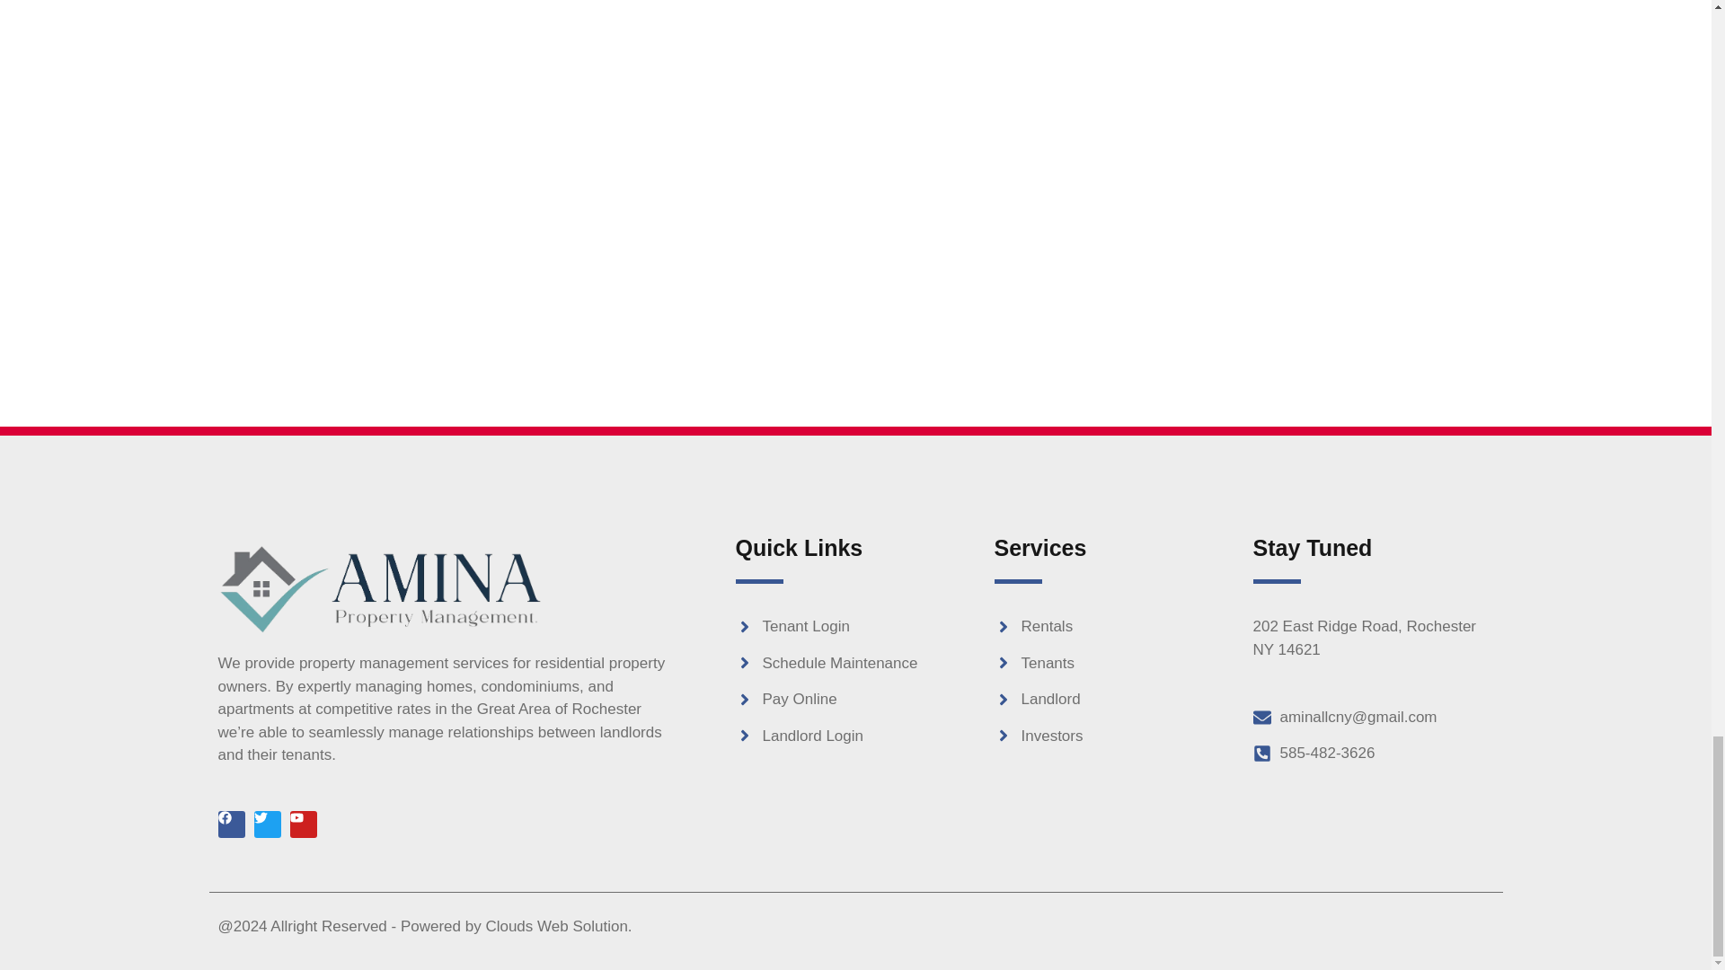  What do you see at coordinates (1114, 626) in the screenshot?
I see `Rentals` at bounding box center [1114, 626].